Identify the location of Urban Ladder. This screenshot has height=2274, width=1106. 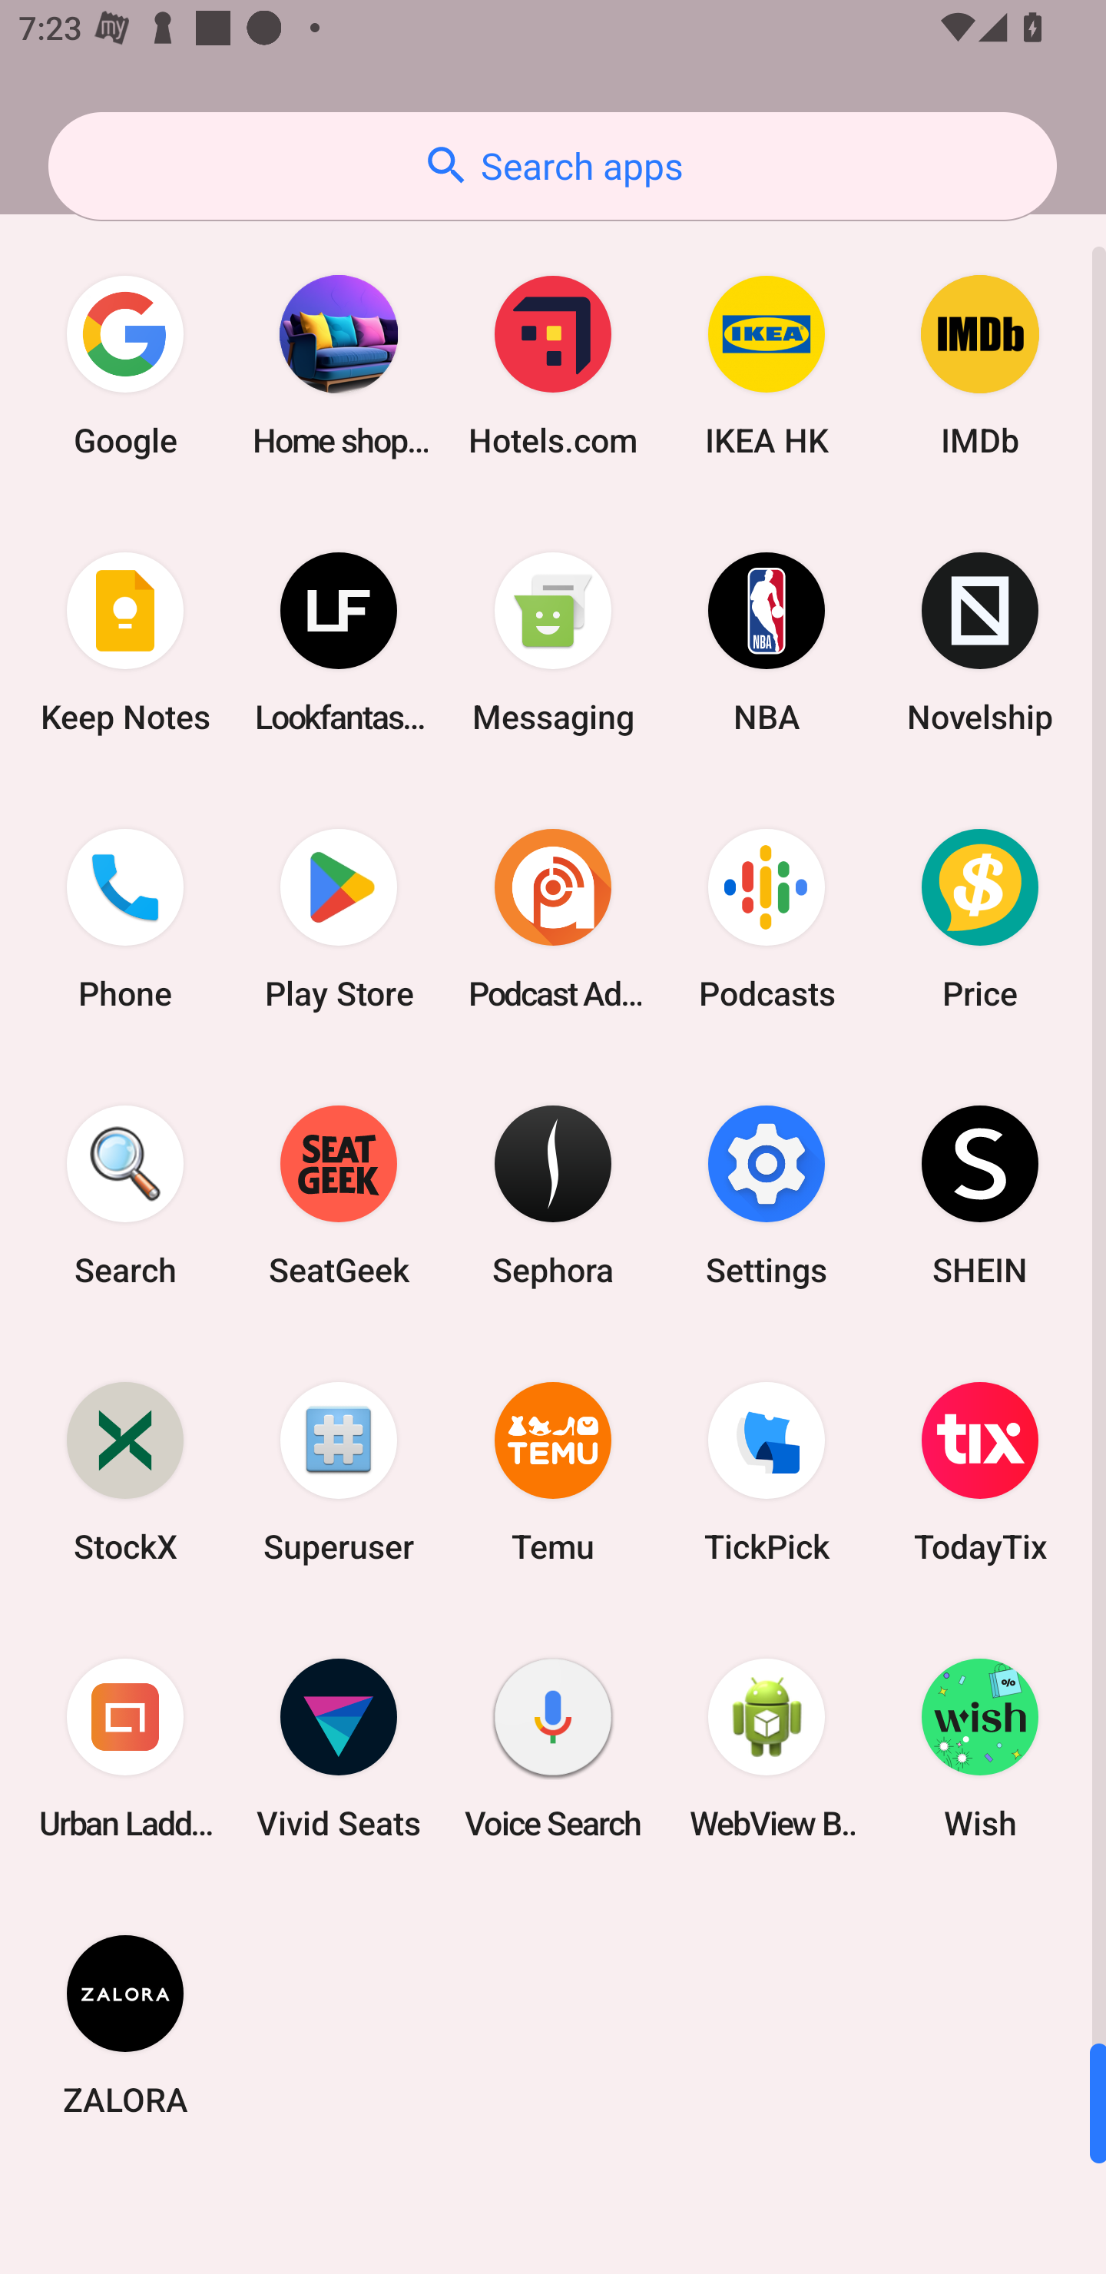
(125, 1749).